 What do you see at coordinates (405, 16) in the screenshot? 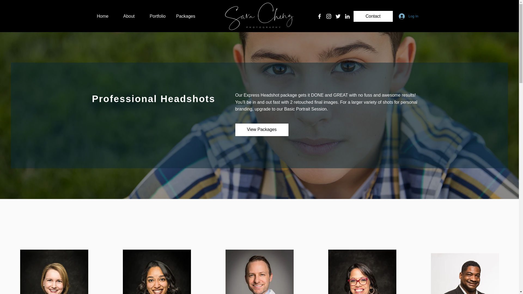
I see `Log In` at bounding box center [405, 16].